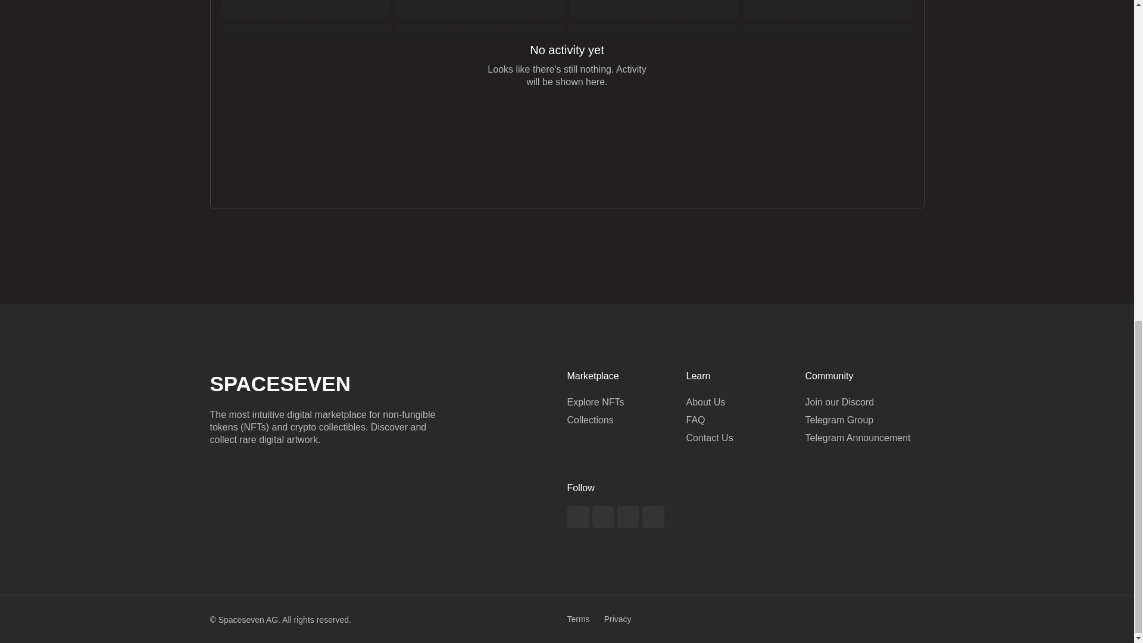  Describe the element at coordinates (578, 619) in the screenshot. I see `Terms` at that location.